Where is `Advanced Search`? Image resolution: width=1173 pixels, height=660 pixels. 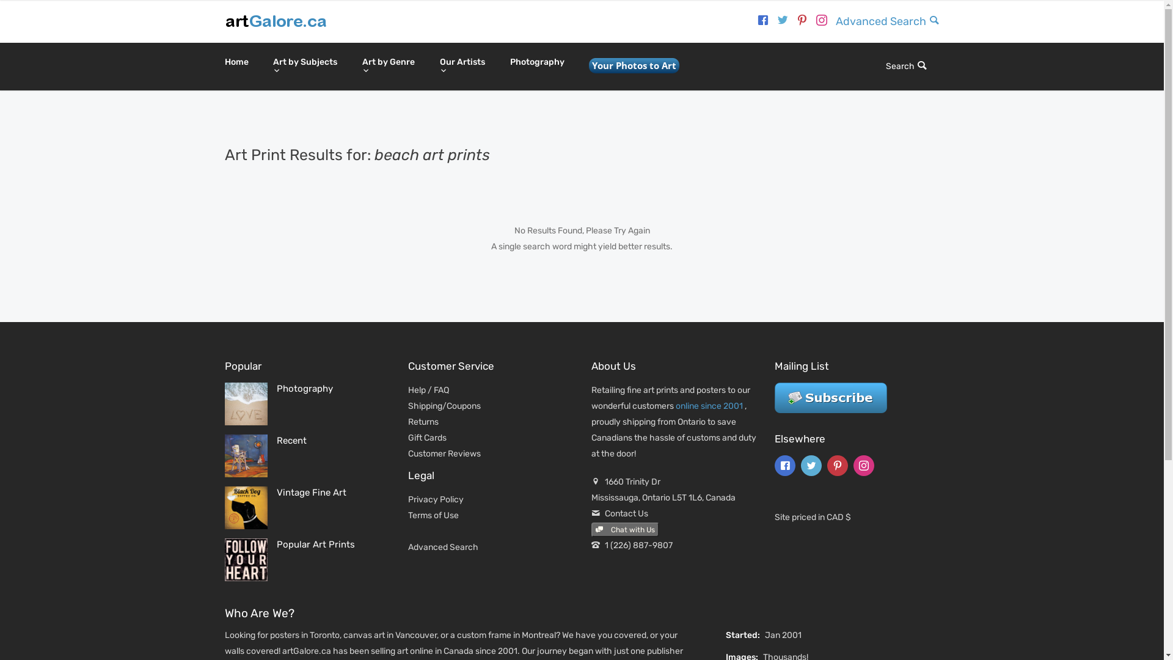
Advanced Search is located at coordinates (444, 548).